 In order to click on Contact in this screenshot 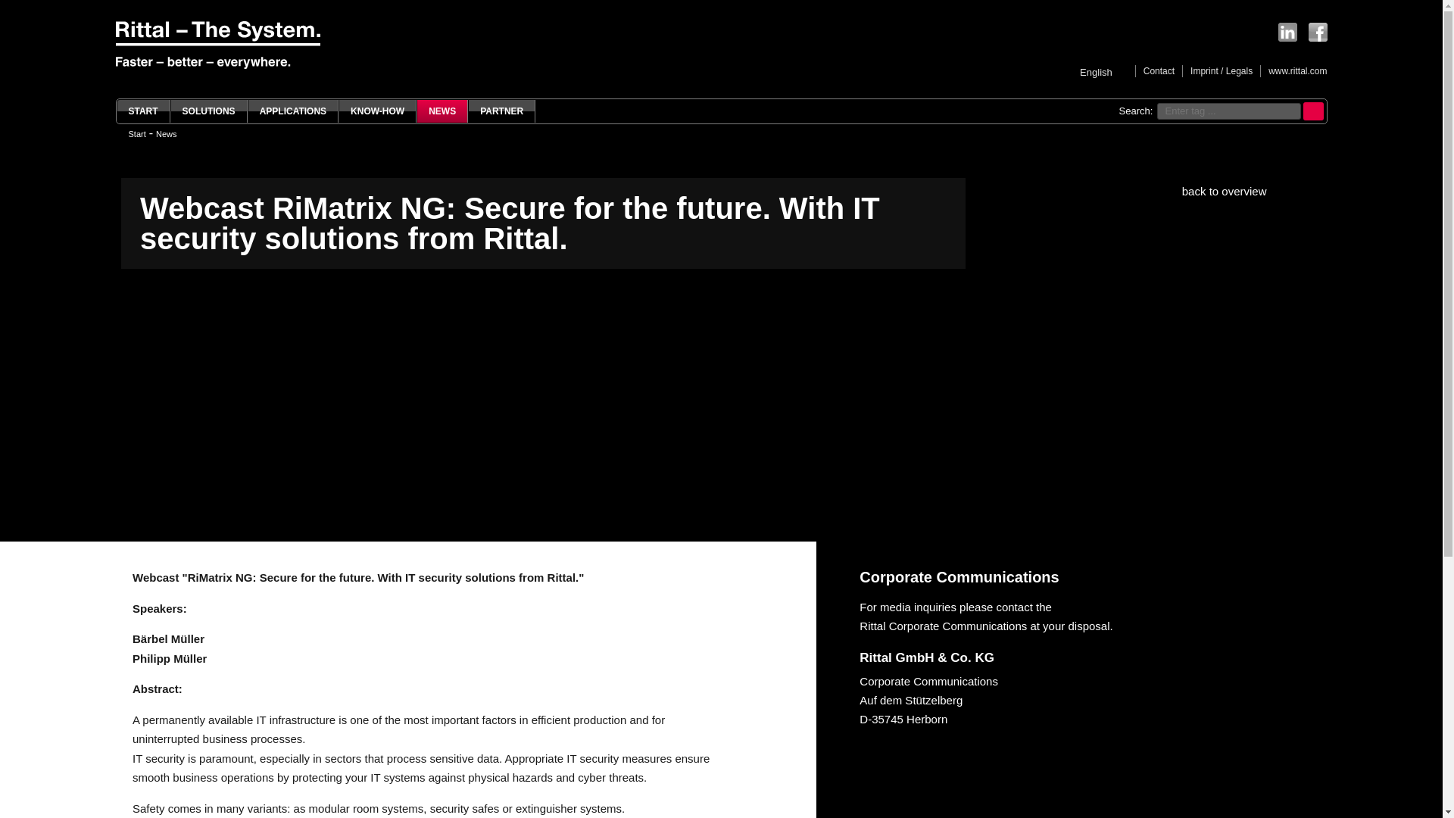, I will do `click(1155, 71)`.